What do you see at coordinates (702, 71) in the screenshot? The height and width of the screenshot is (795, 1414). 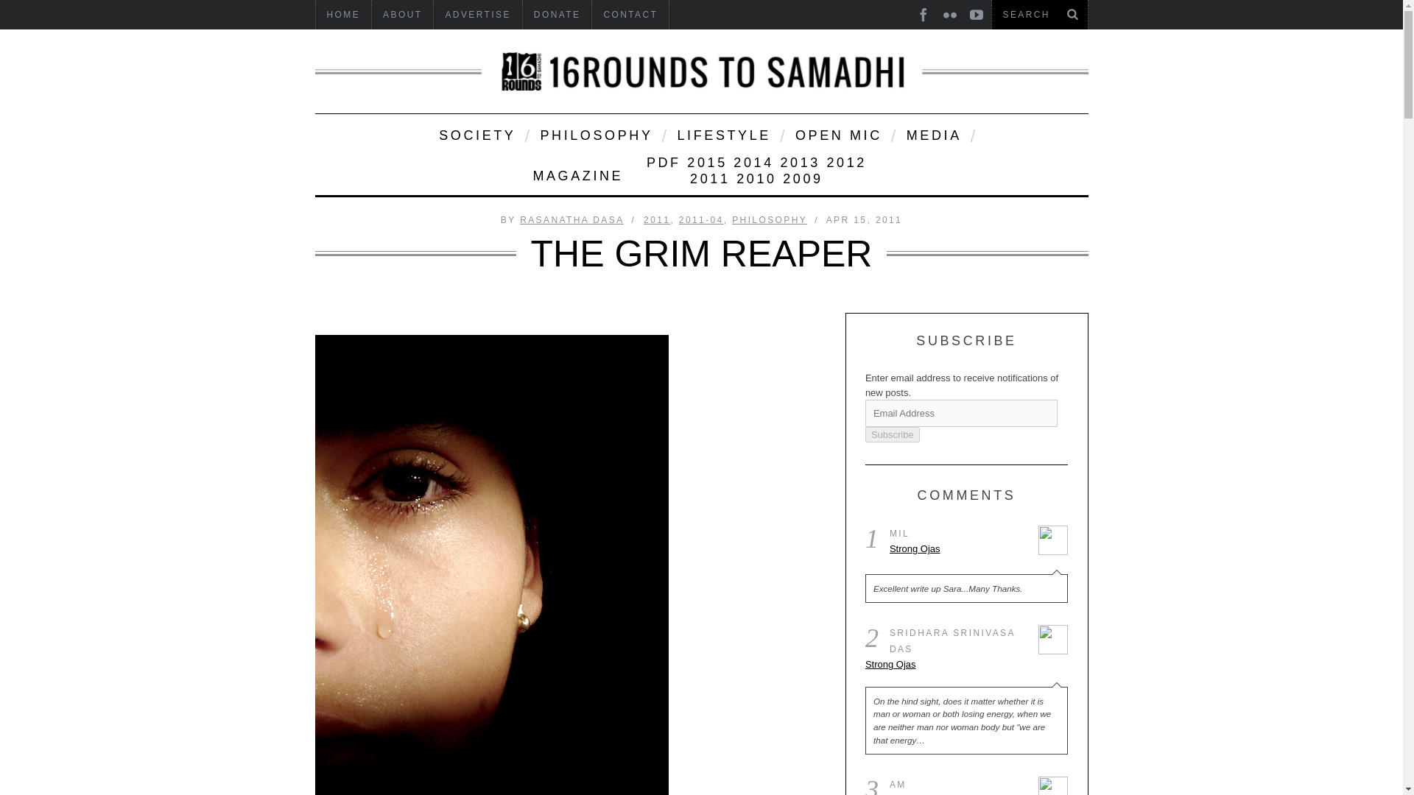 I see `16 ROUNDS to Samadhi magazine - ` at bounding box center [702, 71].